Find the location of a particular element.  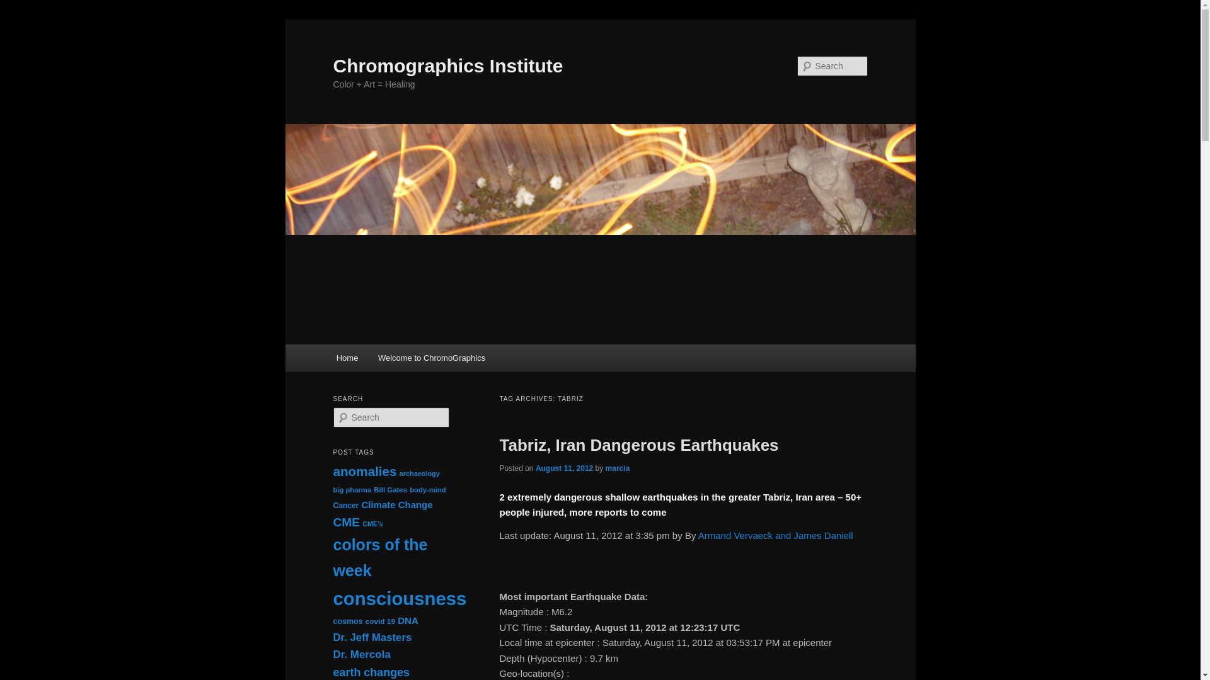

cosmos is located at coordinates (347, 621).